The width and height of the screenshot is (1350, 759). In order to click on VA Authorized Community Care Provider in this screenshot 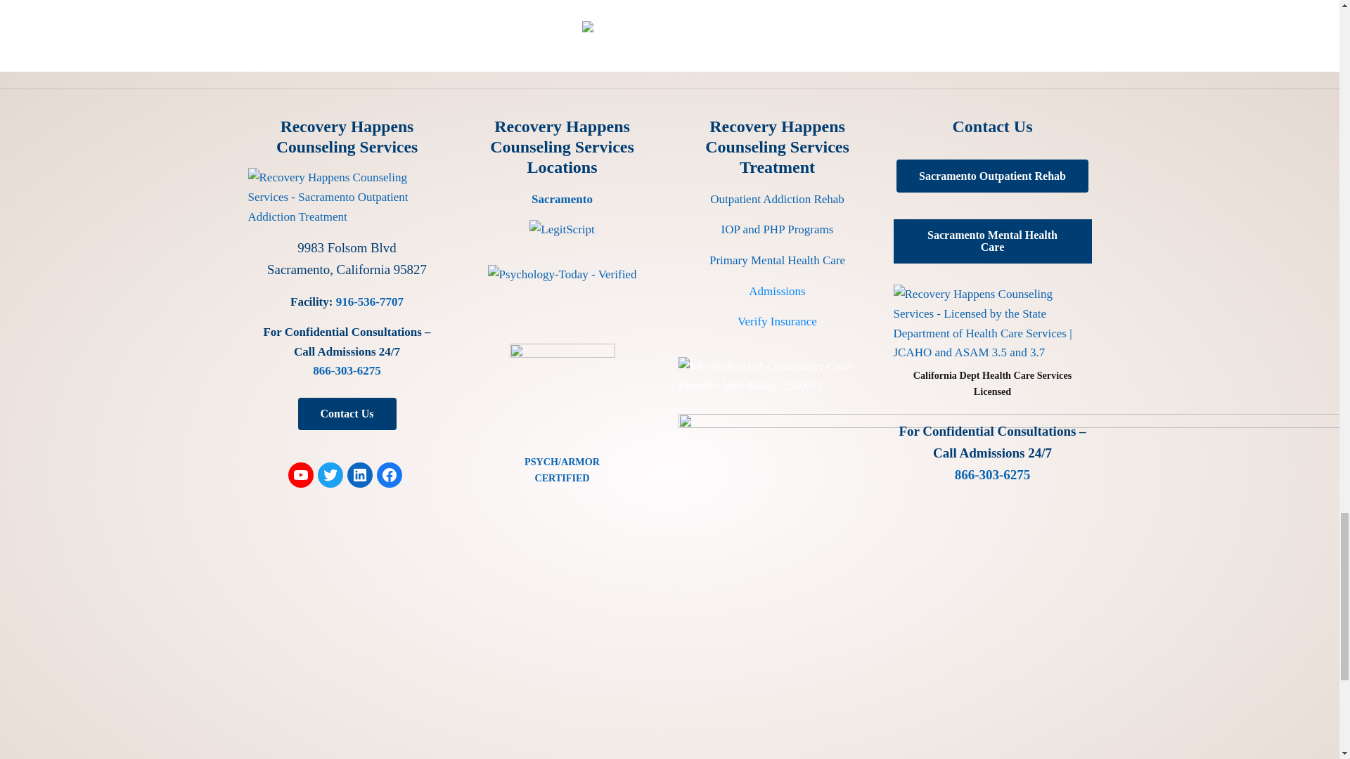, I will do `click(776, 375)`.